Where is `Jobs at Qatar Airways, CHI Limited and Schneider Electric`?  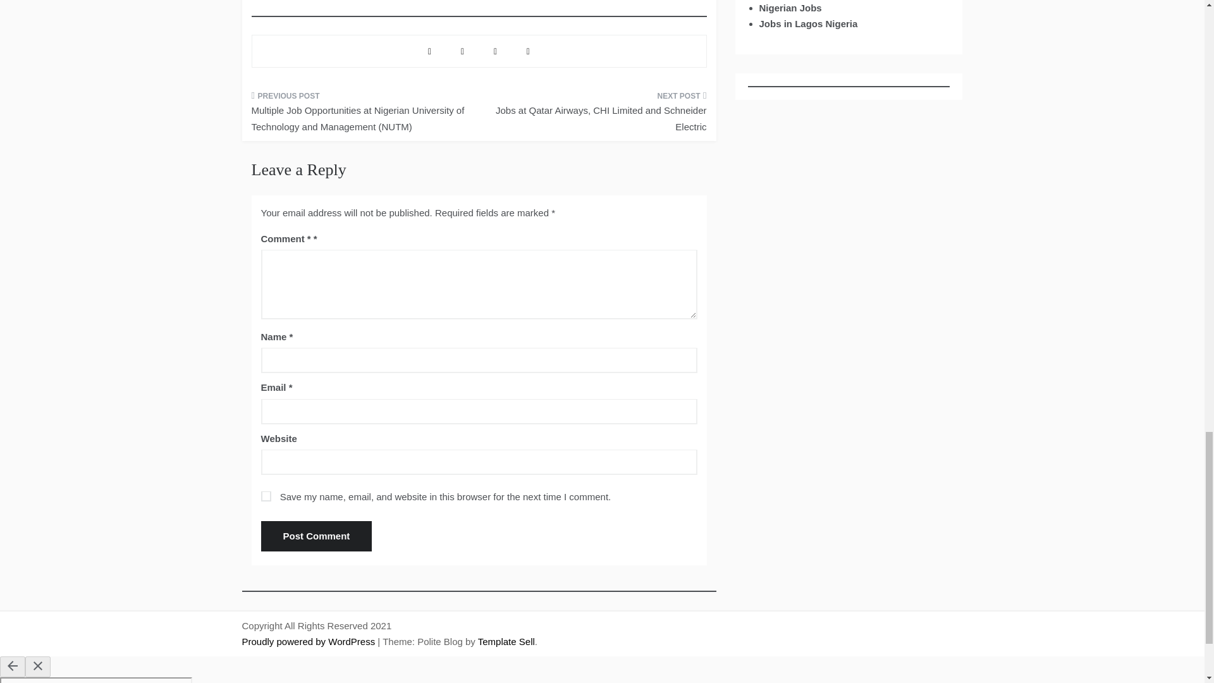 Jobs at Qatar Airways, CHI Limited and Schneider Electric is located at coordinates (597, 115).